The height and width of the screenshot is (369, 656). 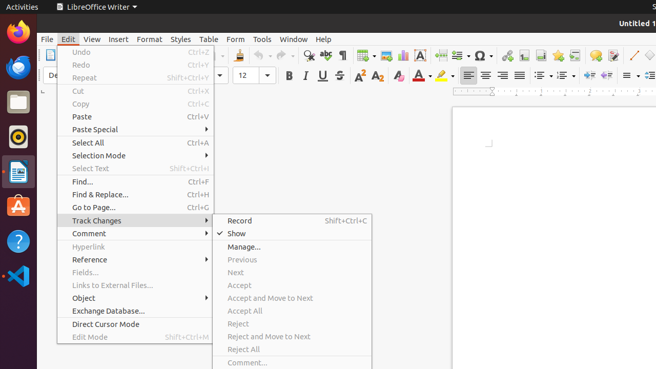 What do you see at coordinates (135, 91) in the screenshot?
I see `Cut` at bounding box center [135, 91].